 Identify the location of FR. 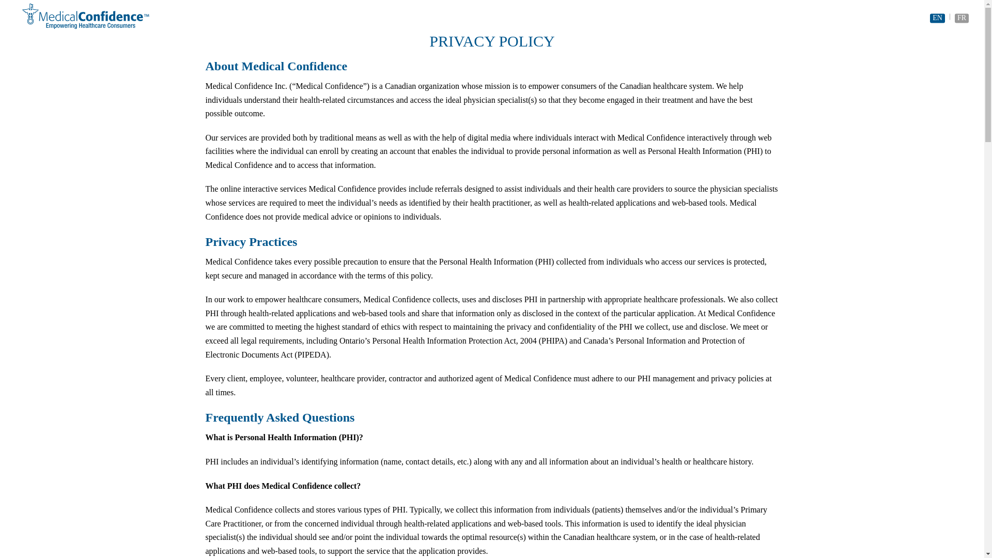
(962, 18).